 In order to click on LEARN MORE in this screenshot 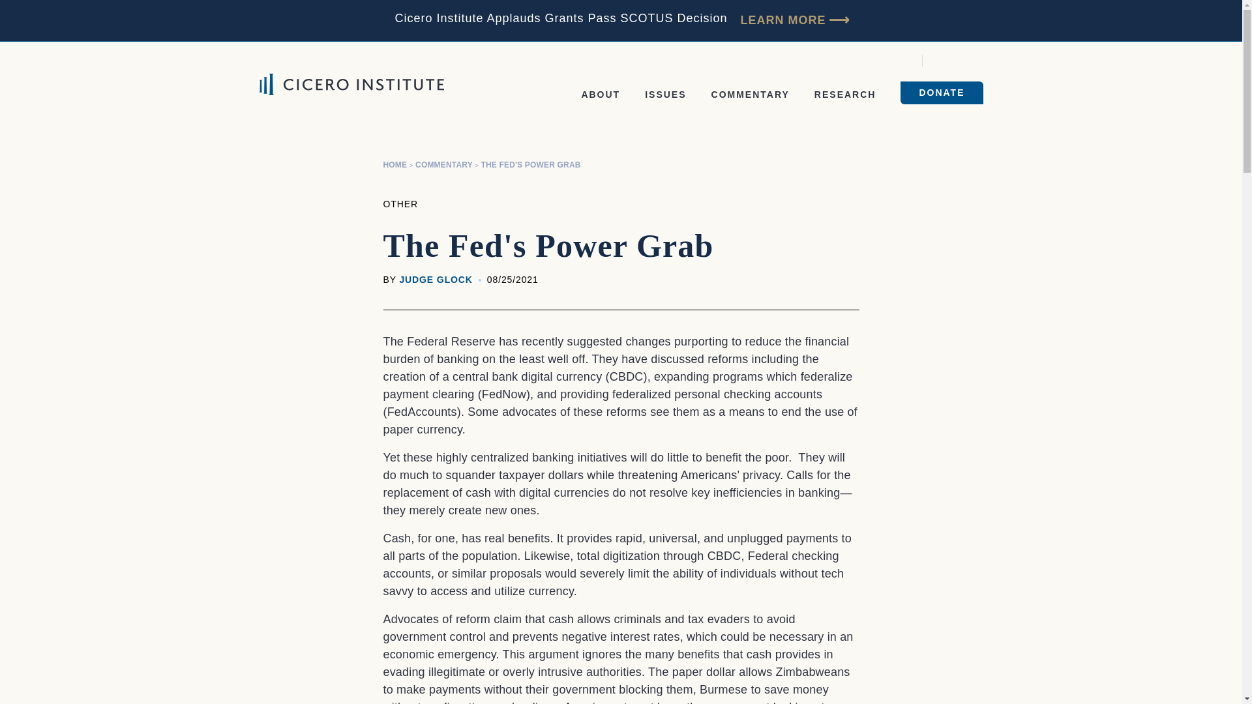, I will do `click(794, 20)`.